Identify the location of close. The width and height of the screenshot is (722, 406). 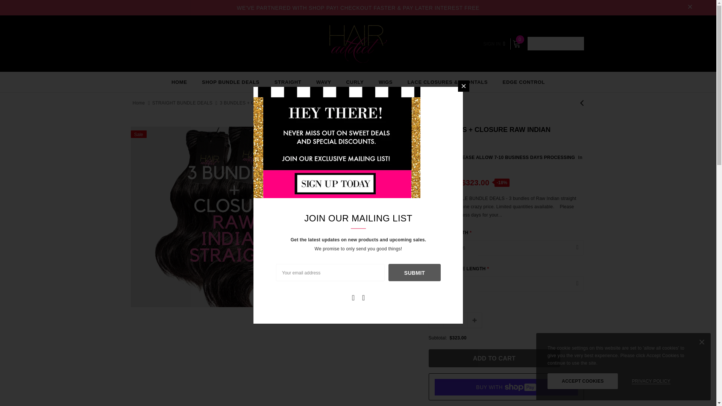
(690, 8).